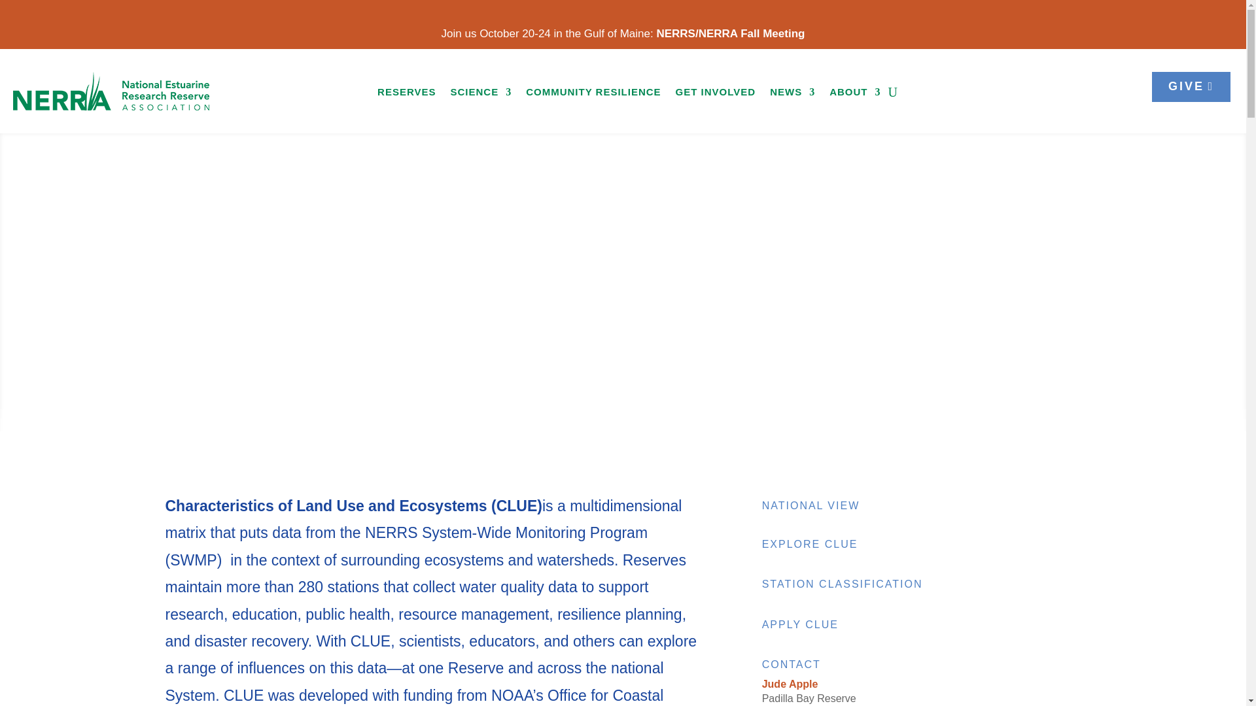 The height and width of the screenshot is (706, 1256). I want to click on GET INVOLVED, so click(716, 94).